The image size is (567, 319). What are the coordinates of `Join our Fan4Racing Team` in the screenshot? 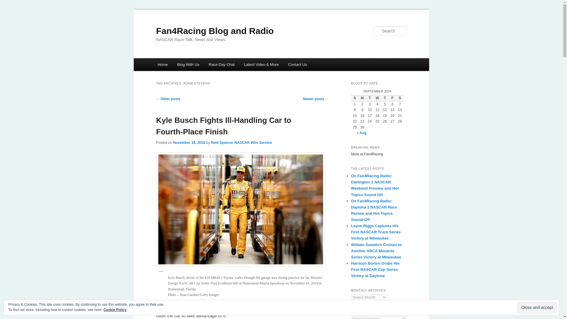 It's located at (188, 64).